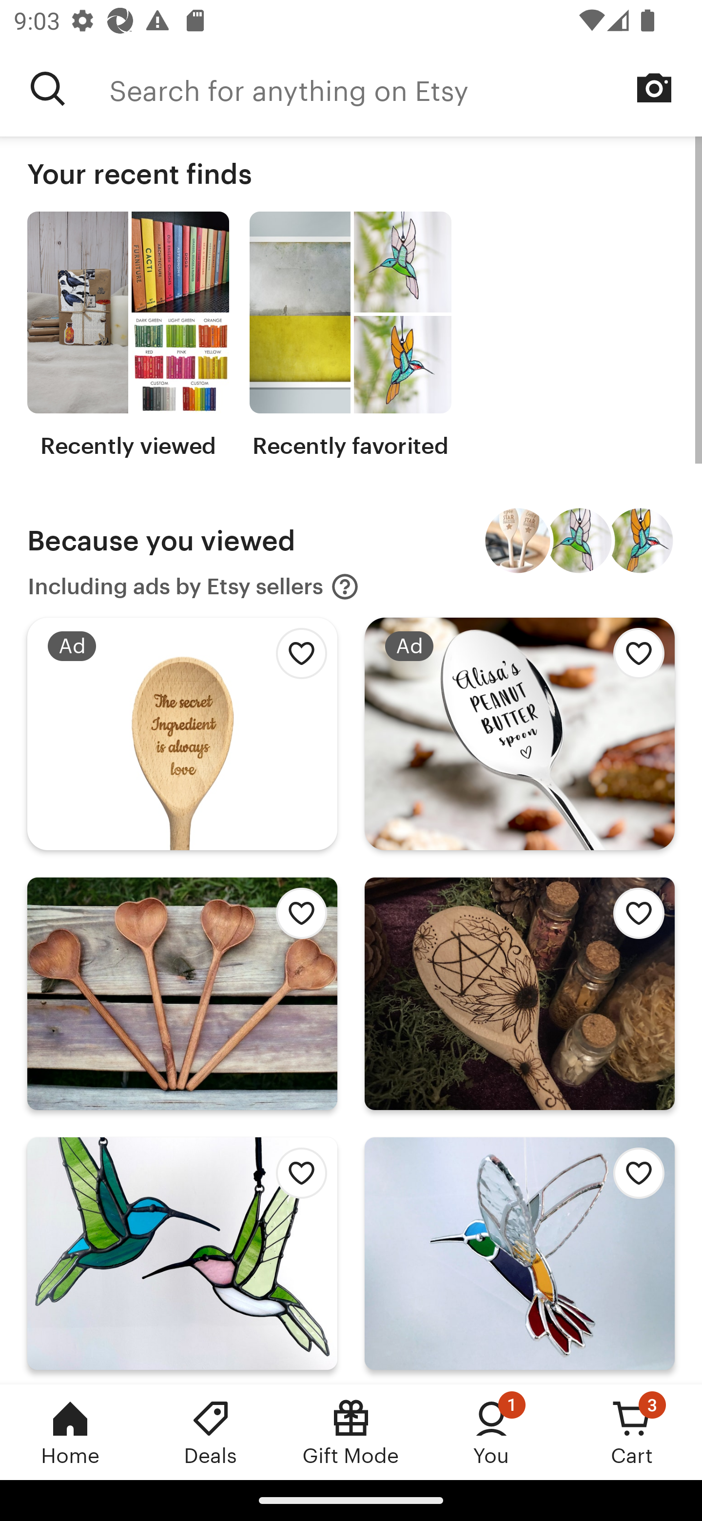 The width and height of the screenshot is (702, 1521). Describe the element at coordinates (48, 89) in the screenshot. I see `Search for anything on Etsy` at that location.